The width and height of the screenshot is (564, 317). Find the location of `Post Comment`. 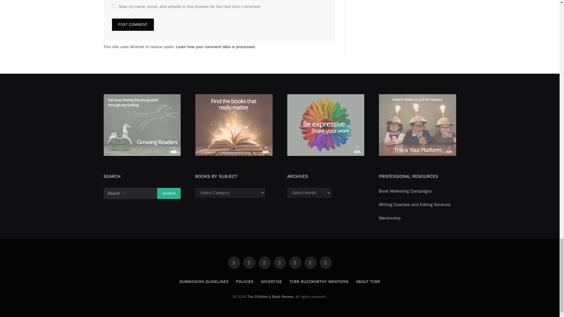

Post Comment is located at coordinates (132, 24).